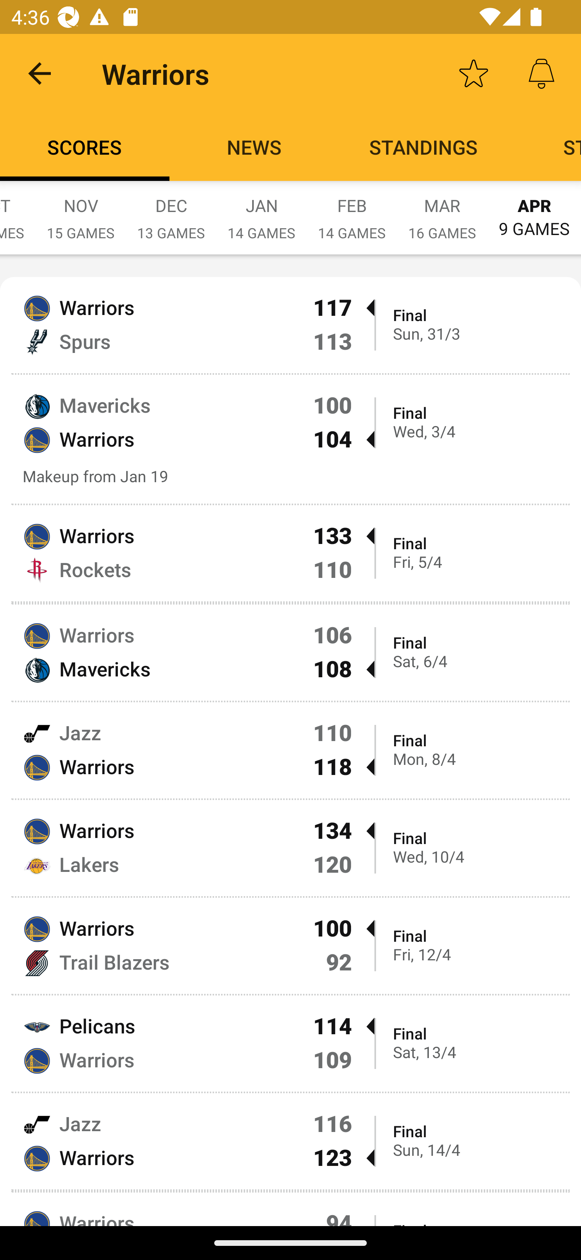 This screenshot has height=1260, width=581. What do you see at coordinates (541, 73) in the screenshot?
I see `Alerts` at bounding box center [541, 73].